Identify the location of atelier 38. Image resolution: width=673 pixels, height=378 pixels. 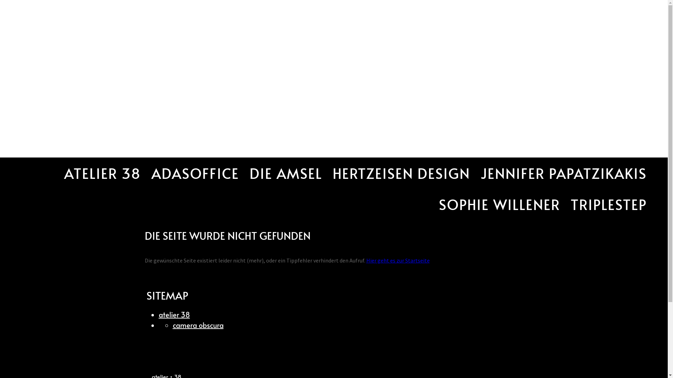
(174, 315).